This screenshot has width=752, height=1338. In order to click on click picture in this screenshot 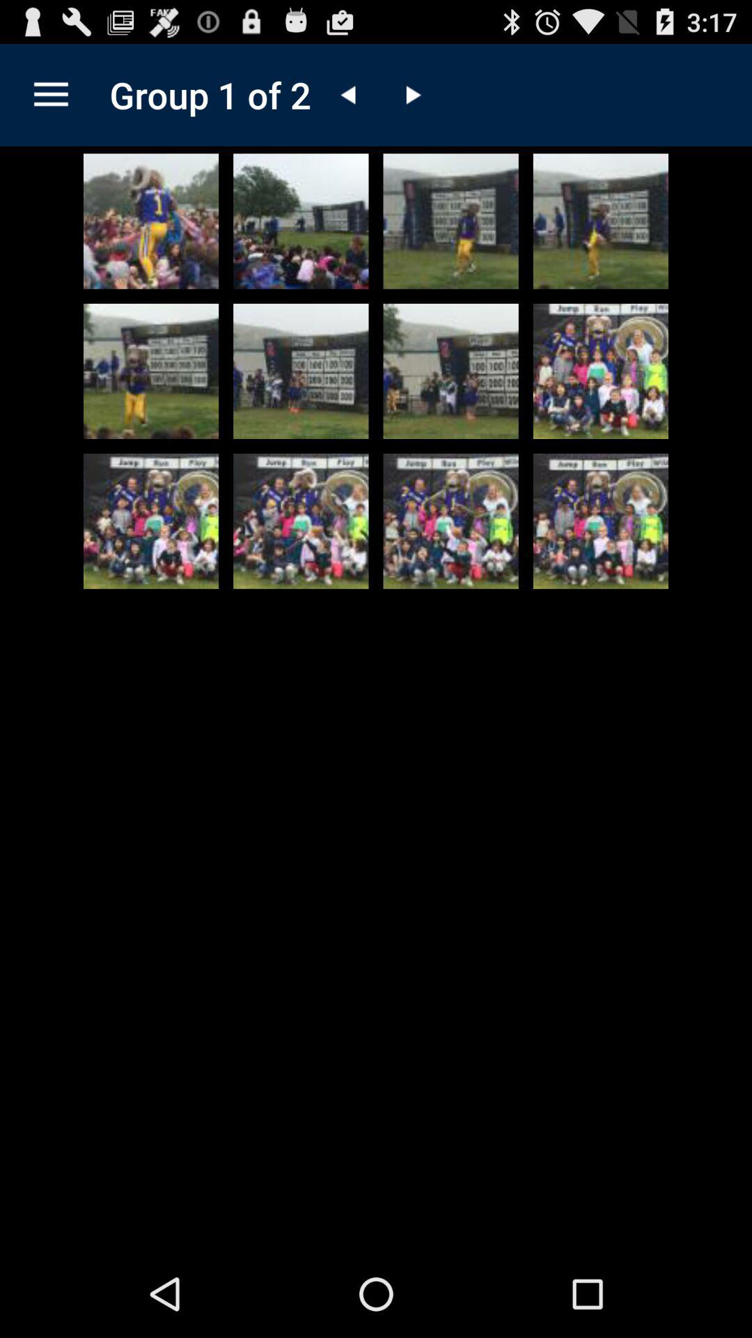, I will do `click(600, 371)`.